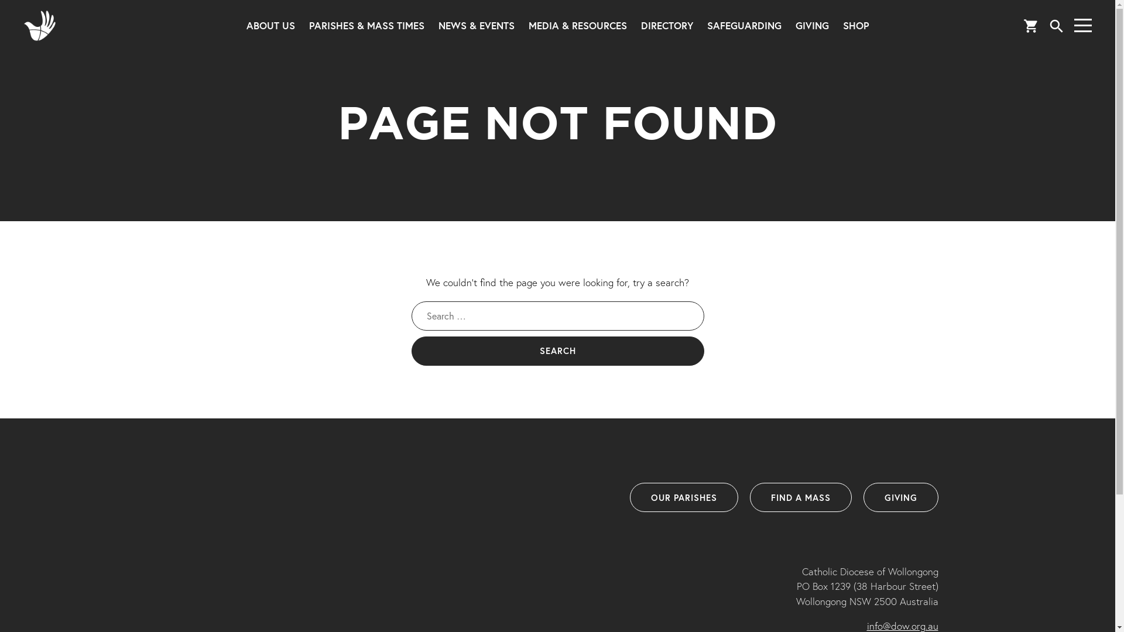 Image resolution: width=1124 pixels, height=632 pixels. What do you see at coordinates (366, 26) in the screenshot?
I see `PARISHES & MASS TIMES` at bounding box center [366, 26].